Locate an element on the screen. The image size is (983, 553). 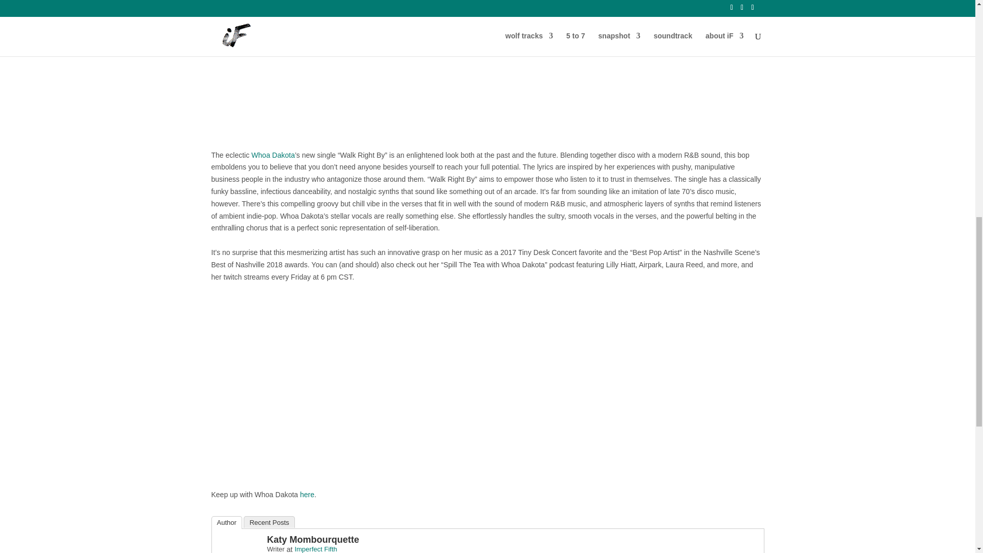
Whoa Dakota is located at coordinates (273, 155).